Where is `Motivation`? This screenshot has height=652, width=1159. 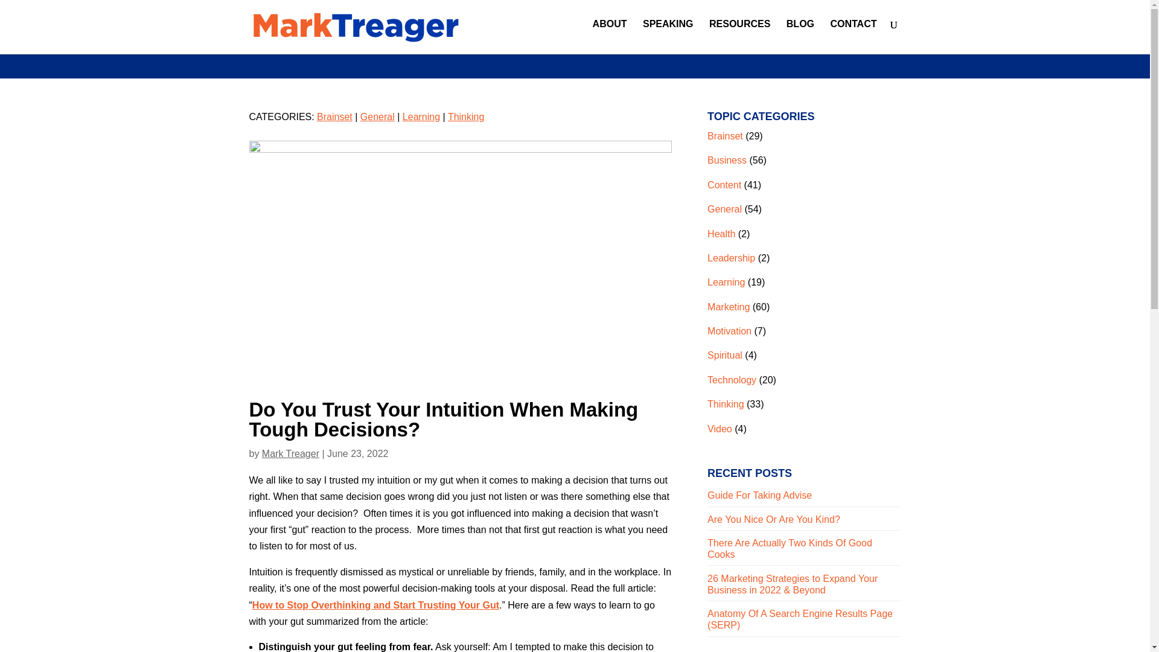
Motivation is located at coordinates (729, 331).